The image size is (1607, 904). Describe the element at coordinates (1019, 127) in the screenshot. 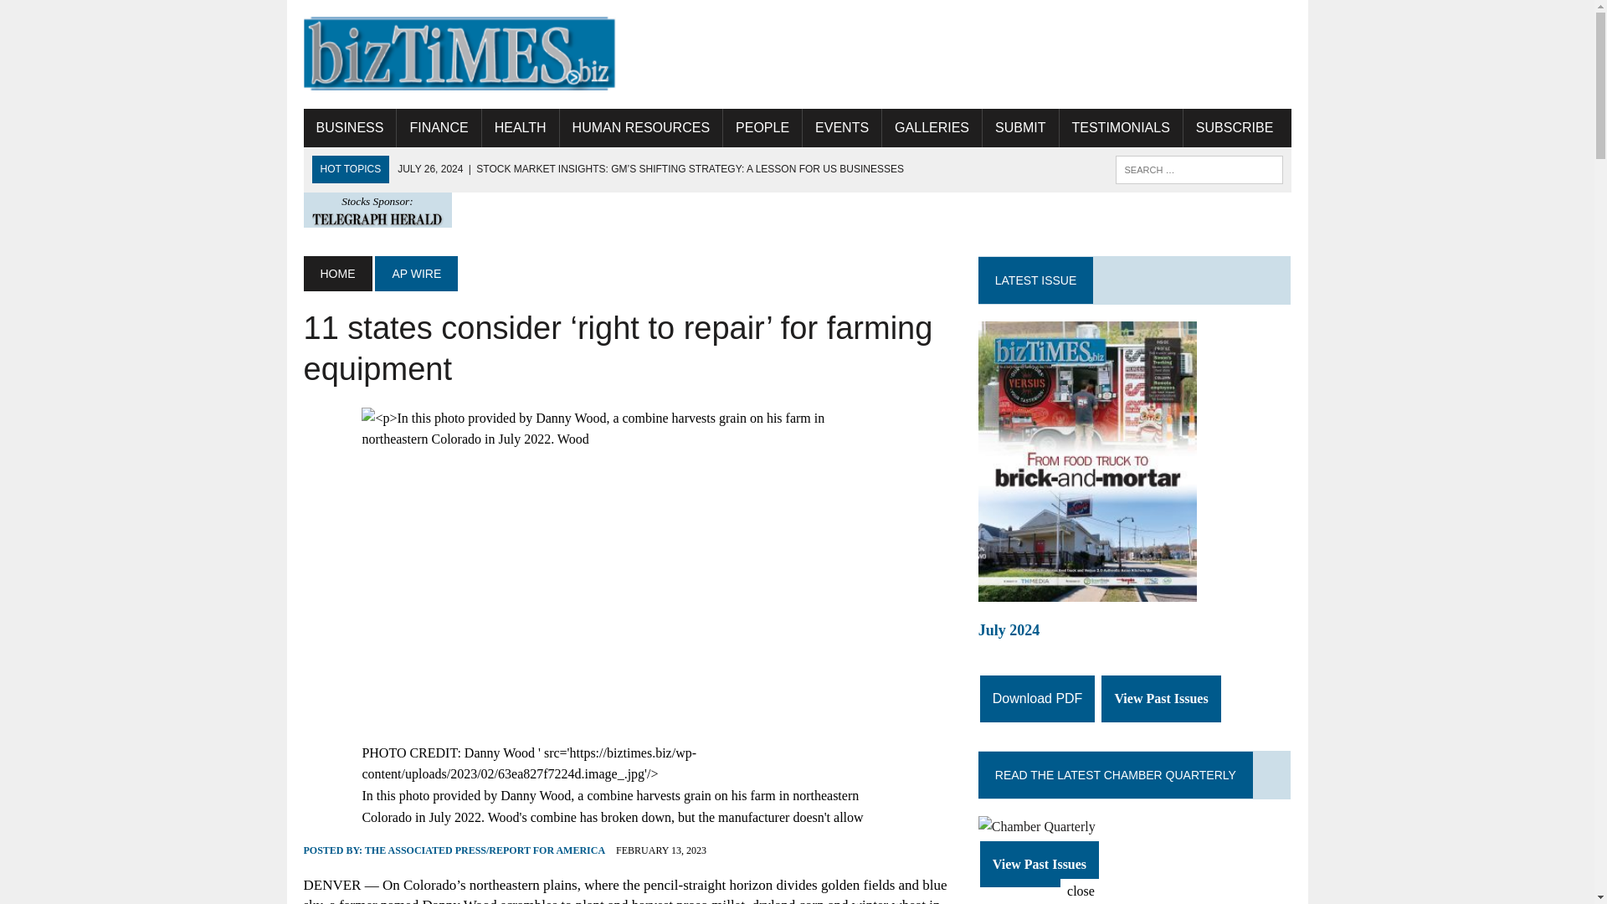

I see `SUBMIT` at that location.